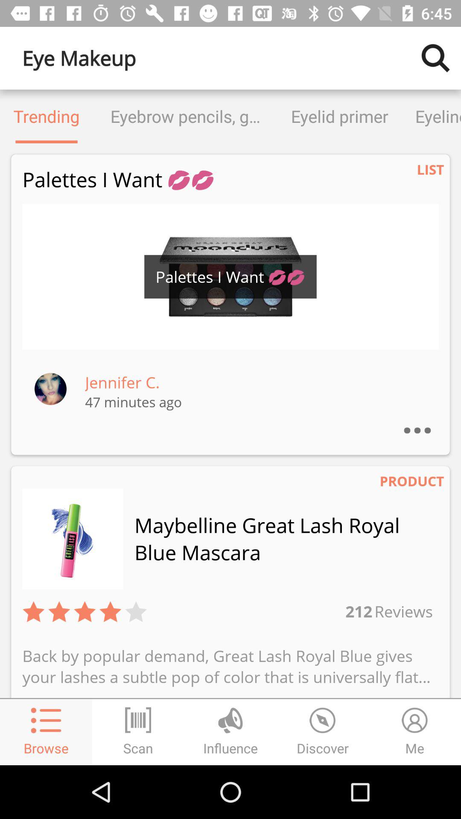 The image size is (461, 819). I want to click on jump to the trending icon, so click(47, 116).